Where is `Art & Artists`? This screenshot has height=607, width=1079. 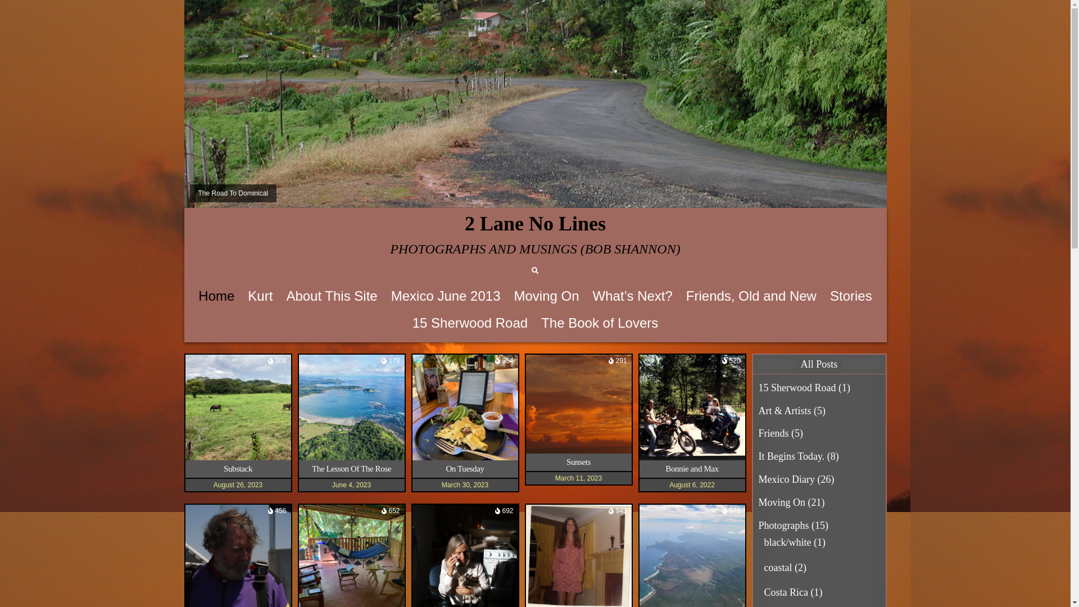
Art & Artists is located at coordinates (785, 411).